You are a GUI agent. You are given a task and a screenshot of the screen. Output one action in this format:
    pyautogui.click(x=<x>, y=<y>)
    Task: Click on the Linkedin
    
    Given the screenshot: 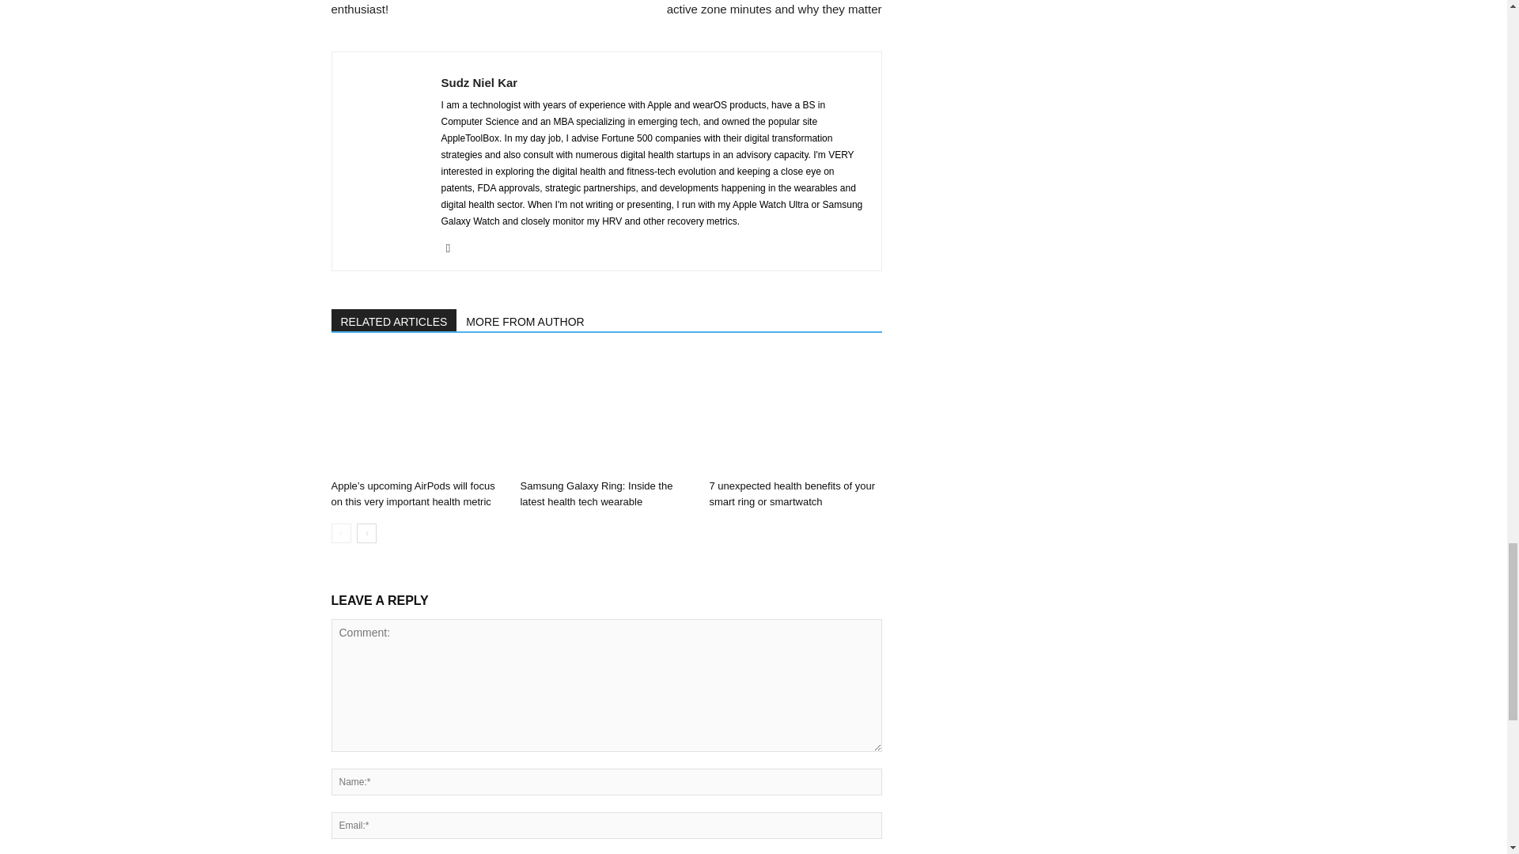 What is the action you would take?
    pyautogui.click(x=454, y=248)
    